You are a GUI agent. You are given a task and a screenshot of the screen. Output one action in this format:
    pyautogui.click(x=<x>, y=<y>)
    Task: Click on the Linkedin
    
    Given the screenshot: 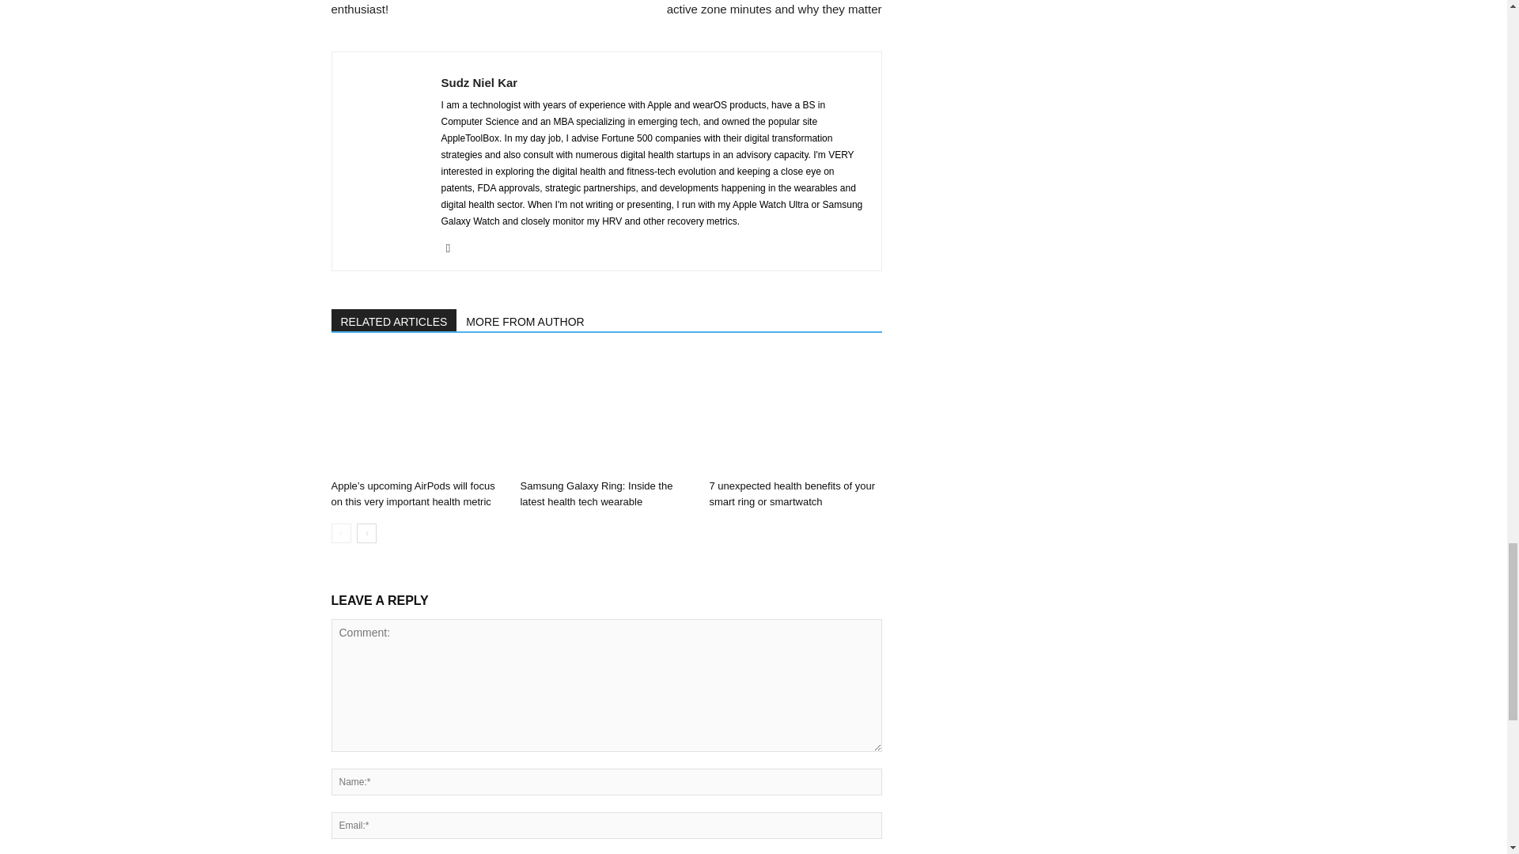 What is the action you would take?
    pyautogui.click(x=454, y=248)
    